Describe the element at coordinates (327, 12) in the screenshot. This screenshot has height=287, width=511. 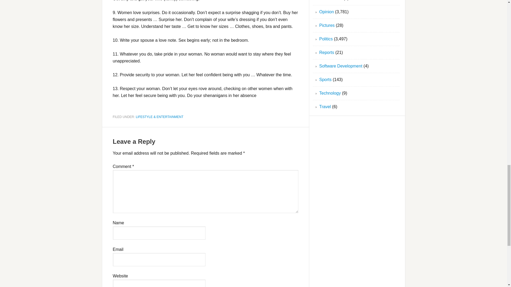
I see `Opinion` at that location.